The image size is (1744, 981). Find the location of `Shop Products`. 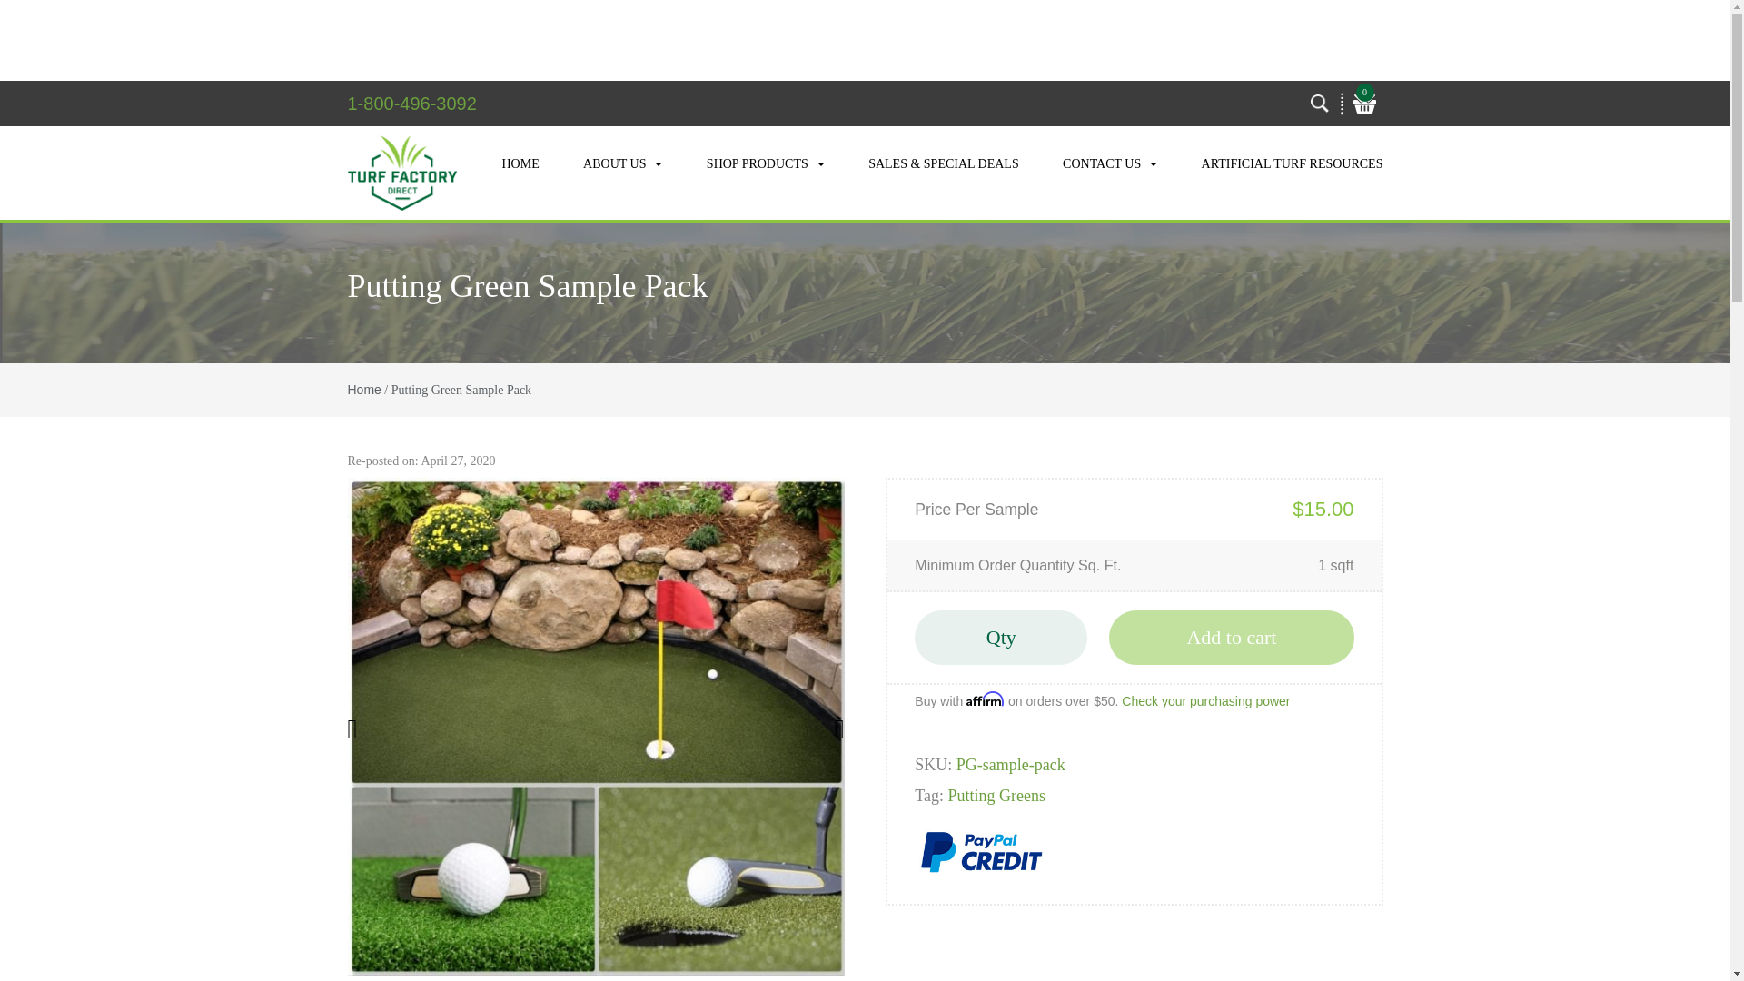

Shop Products is located at coordinates (765, 163).